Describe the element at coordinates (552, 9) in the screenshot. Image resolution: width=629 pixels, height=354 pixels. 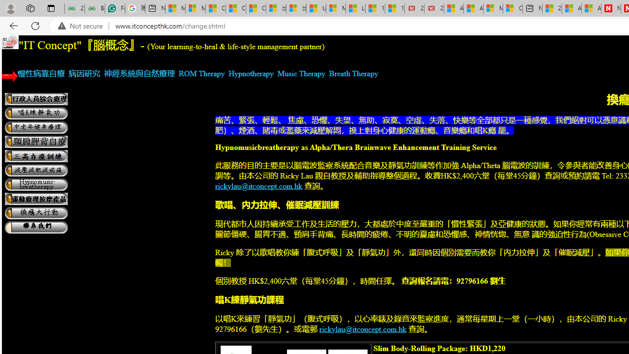
I see `20 Ways to Boost Your Protein Intake at Every Meal` at that location.